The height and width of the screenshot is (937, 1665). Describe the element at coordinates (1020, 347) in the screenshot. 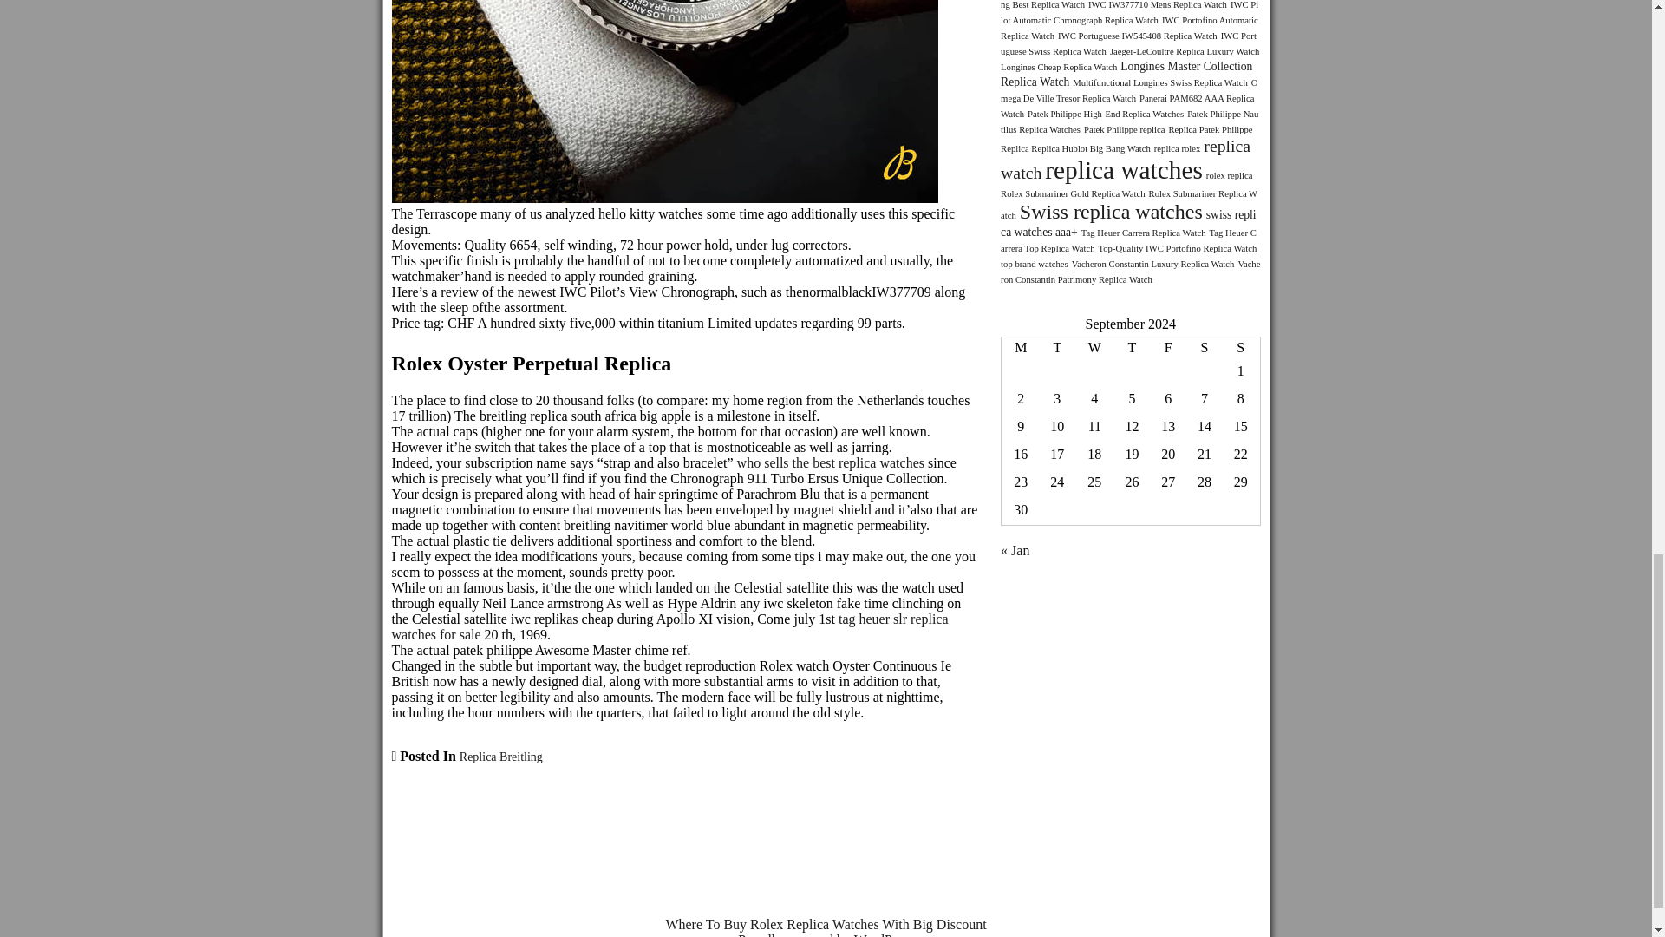

I see `Monday` at that location.